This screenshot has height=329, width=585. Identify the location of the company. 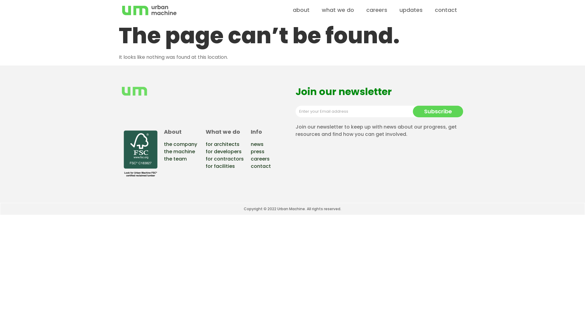
(180, 144).